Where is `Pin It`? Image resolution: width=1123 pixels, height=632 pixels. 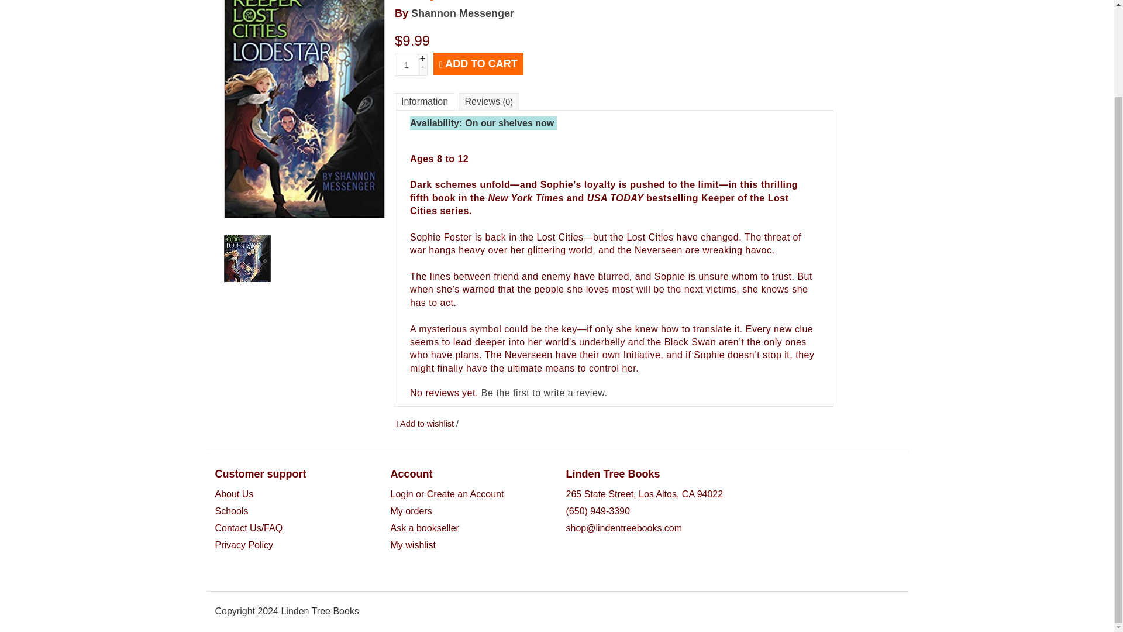 Pin It is located at coordinates (436, 439).